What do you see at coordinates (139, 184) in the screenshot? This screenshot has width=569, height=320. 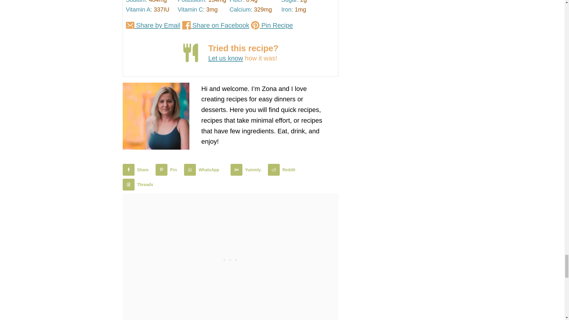 I see `Share on Threads` at bounding box center [139, 184].